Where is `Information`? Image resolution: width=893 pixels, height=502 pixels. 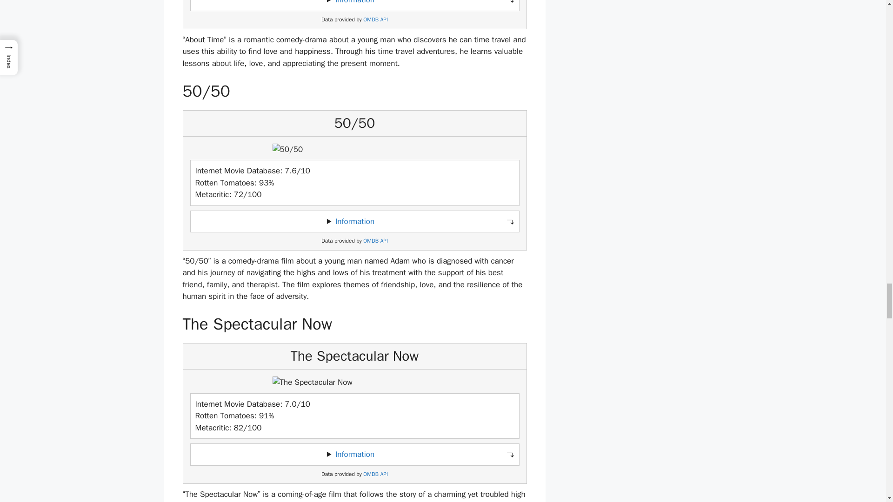 Information is located at coordinates (354, 2).